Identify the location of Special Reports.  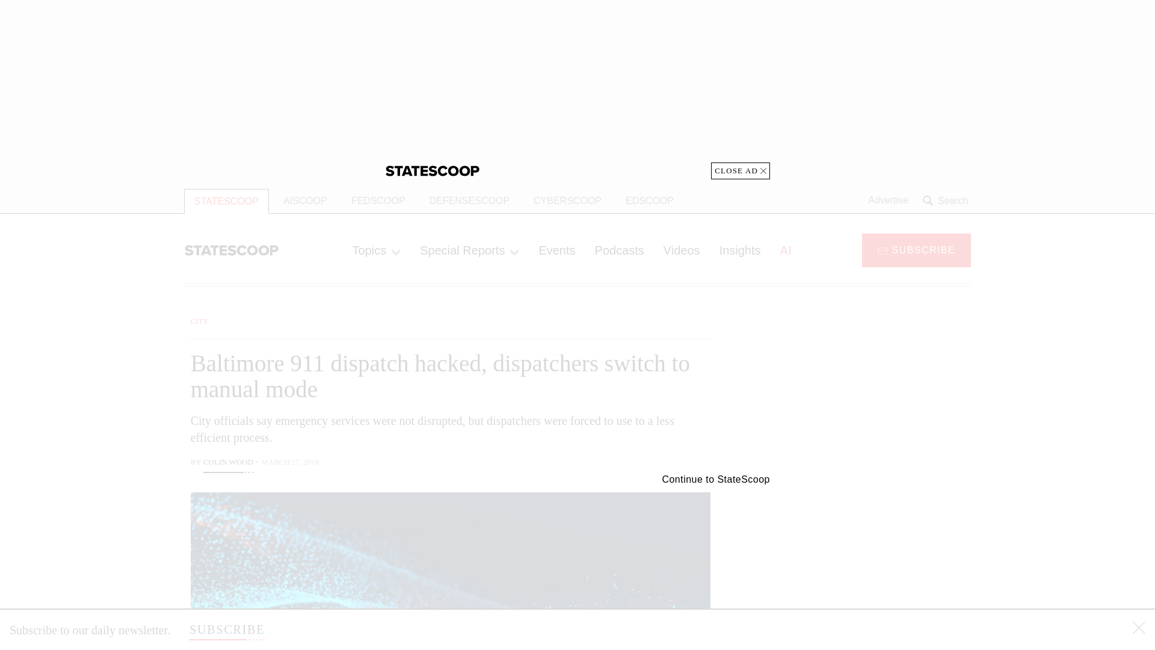
(469, 250).